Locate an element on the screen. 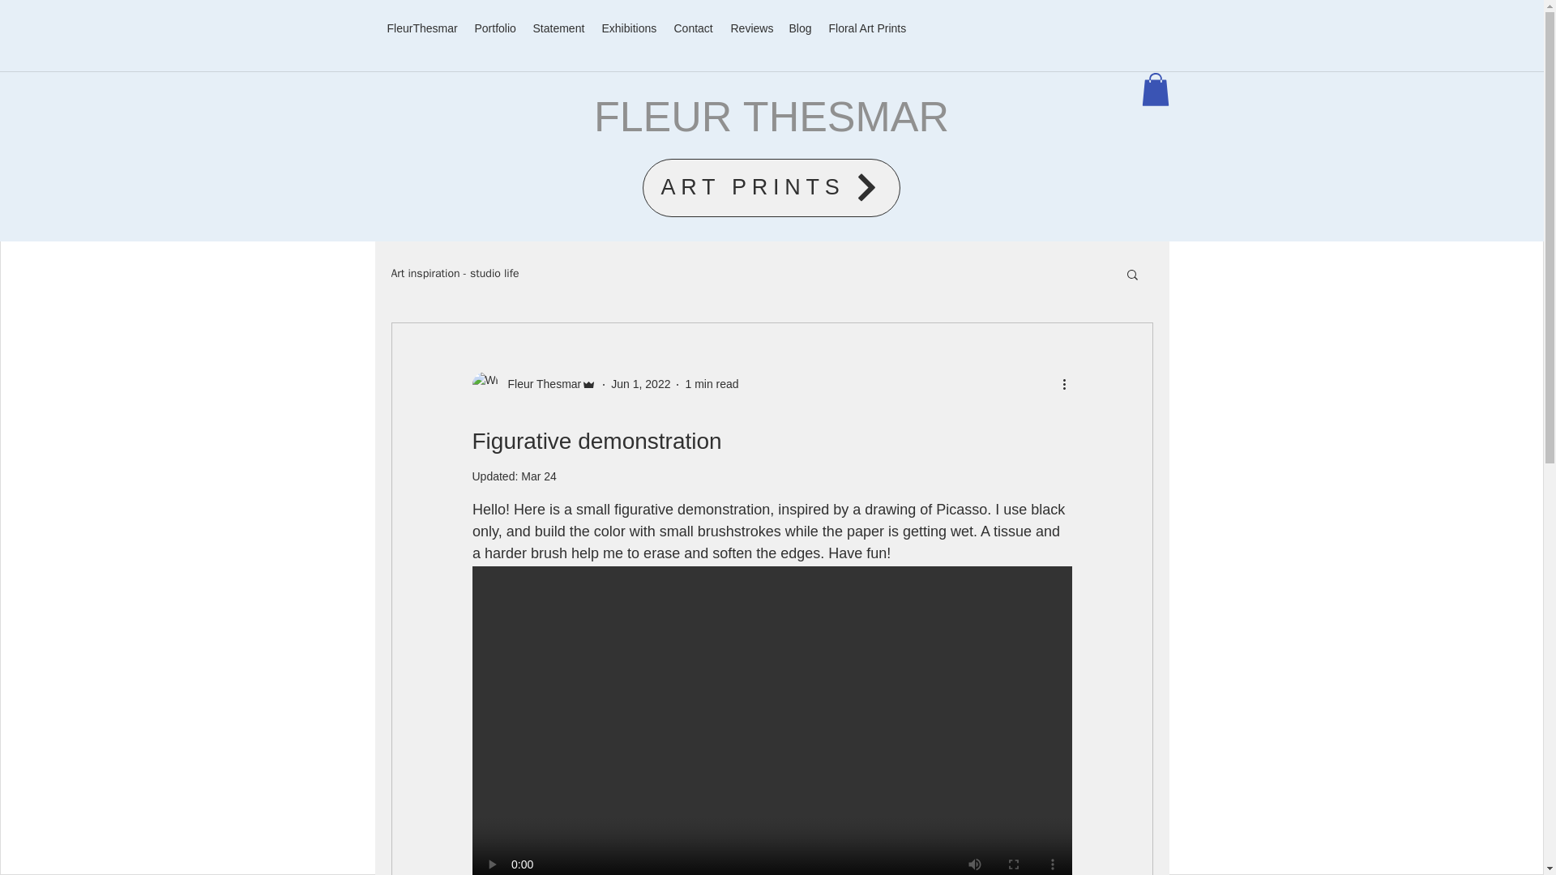 The image size is (1556, 875). Exhibitions is located at coordinates (629, 28).